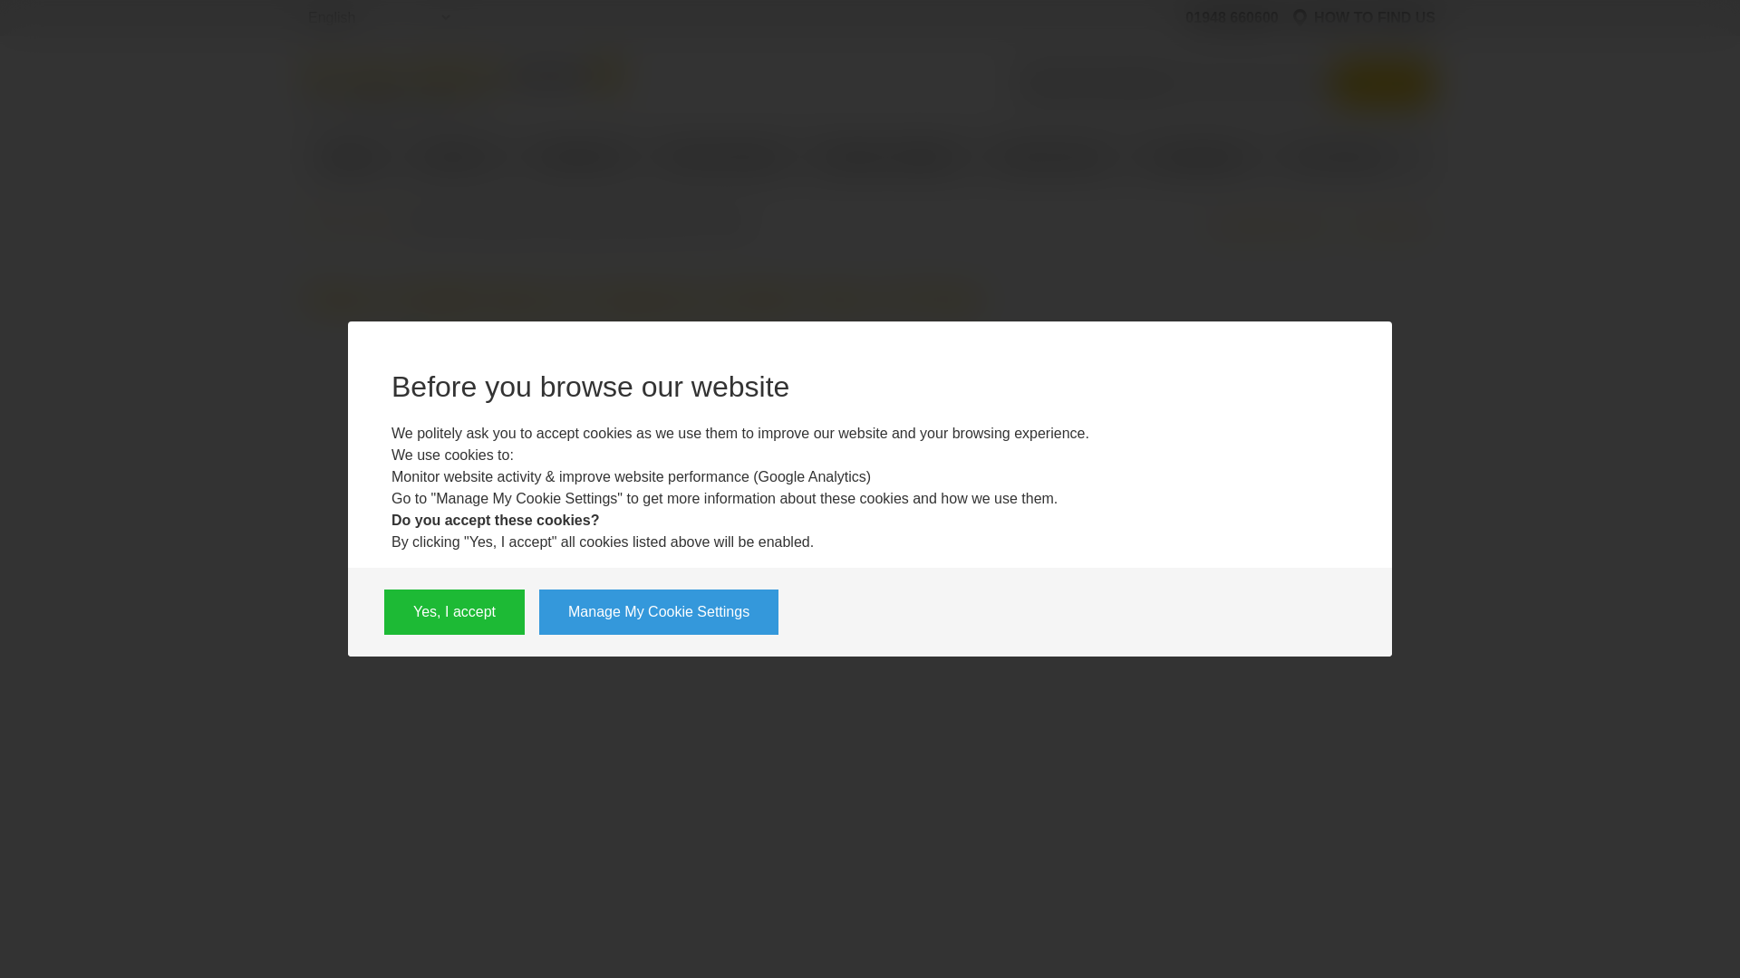 The image size is (1740, 978). Describe the element at coordinates (1383, 83) in the screenshot. I see `SEARCH` at that location.